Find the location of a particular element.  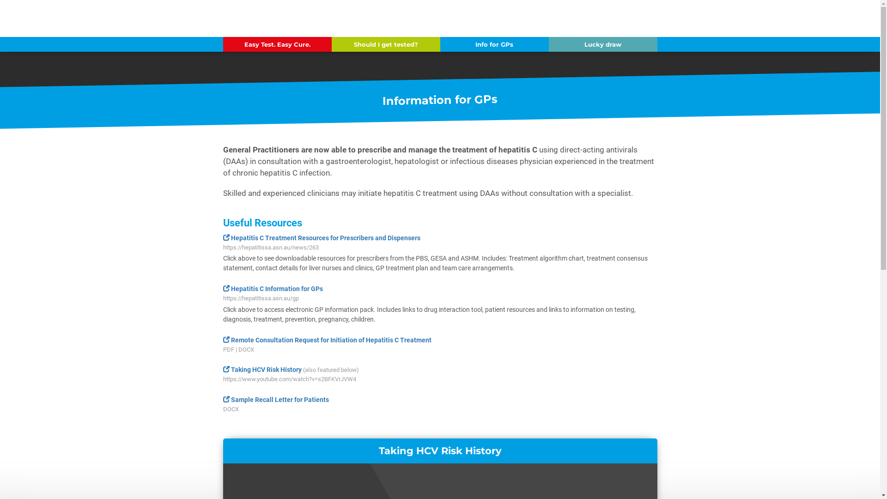

DOCX is located at coordinates (231, 409).